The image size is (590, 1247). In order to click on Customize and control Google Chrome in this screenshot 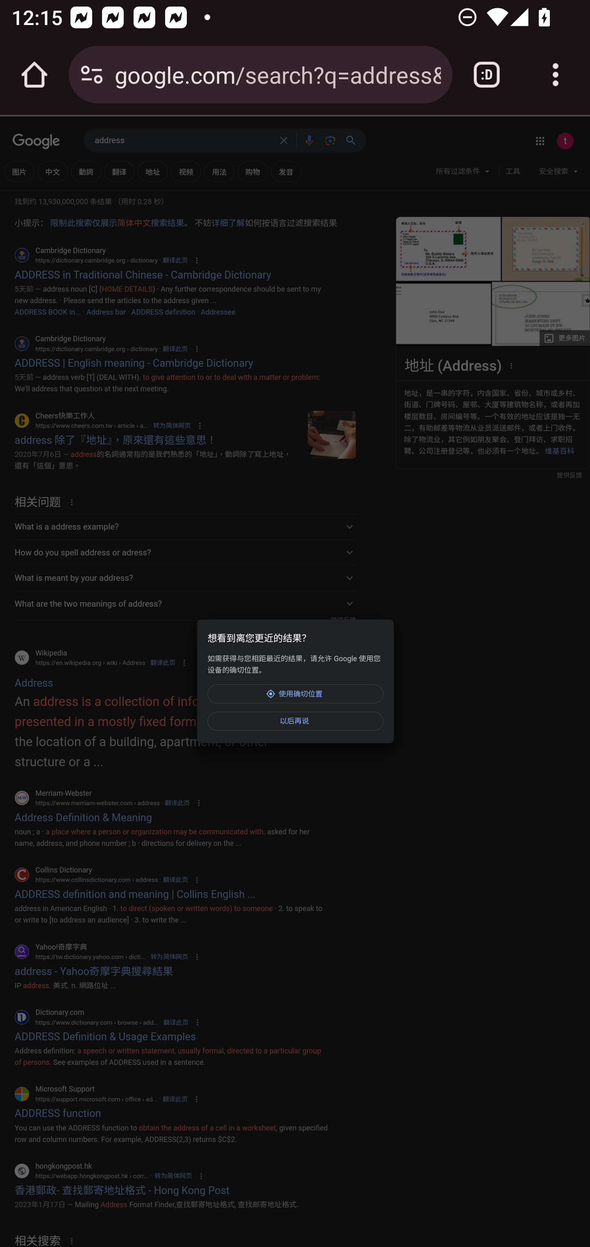, I will do `click(556, 75)`.